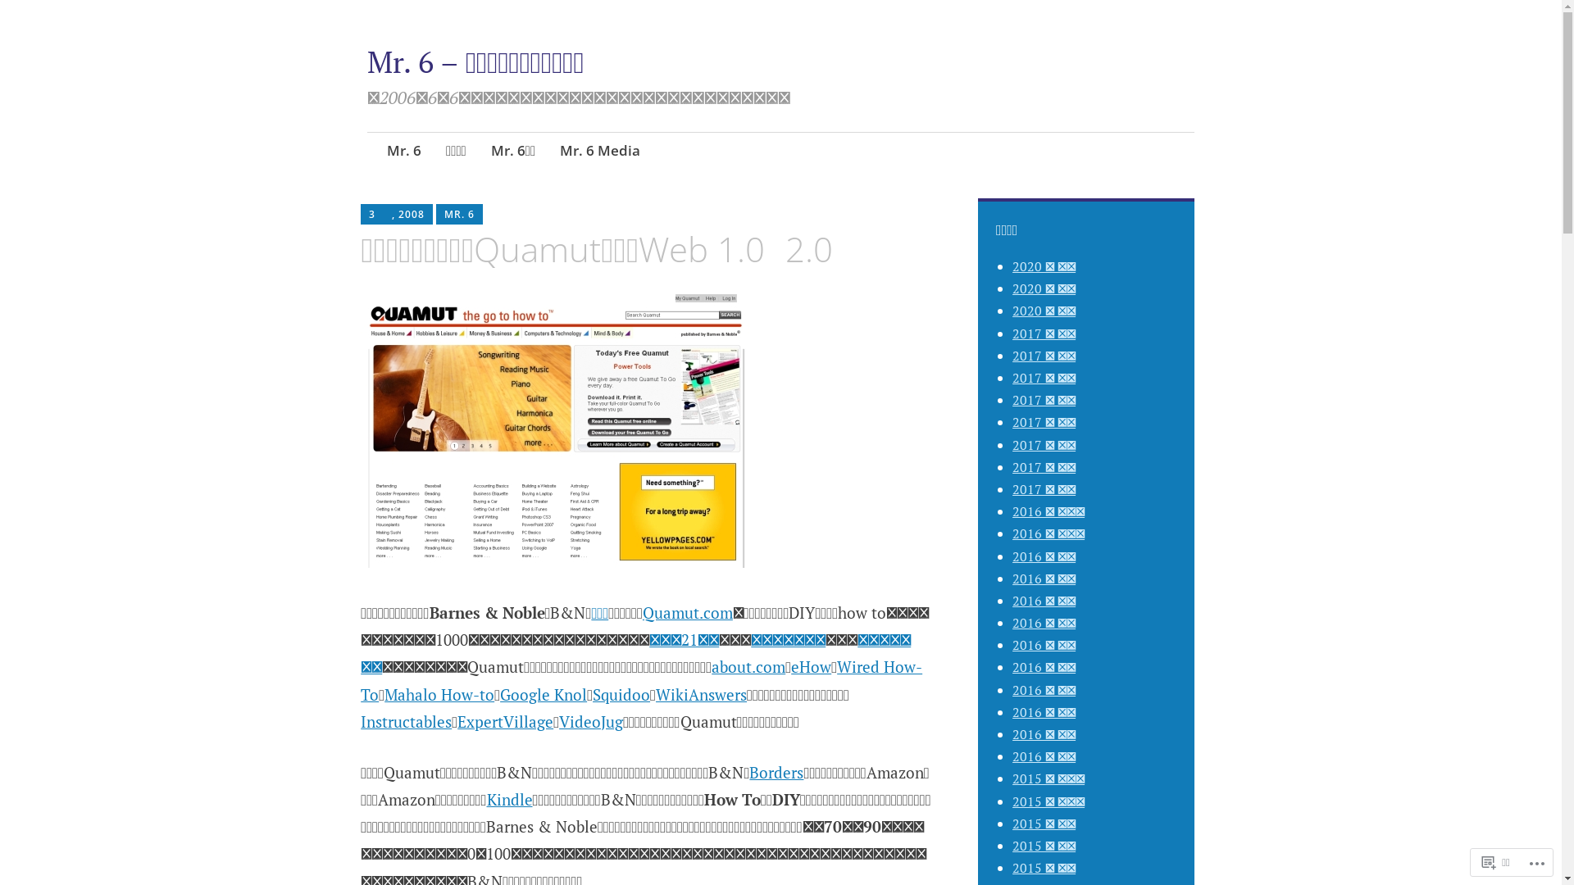 Image resolution: width=1574 pixels, height=885 pixels. I want to click on Quamut.com, so click(688, 613).